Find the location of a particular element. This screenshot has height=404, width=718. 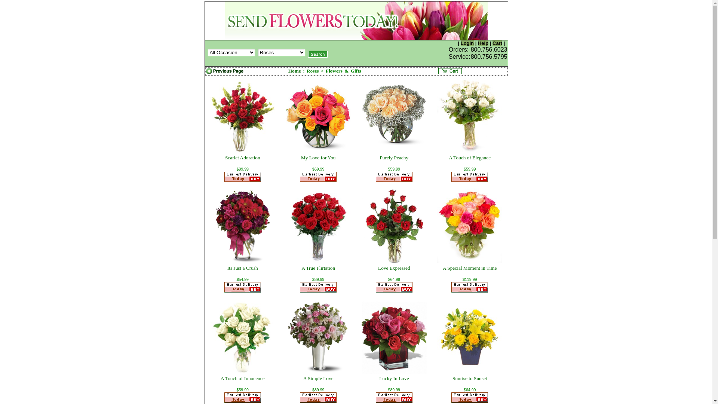

Cart is located at coordinates (497, 43).